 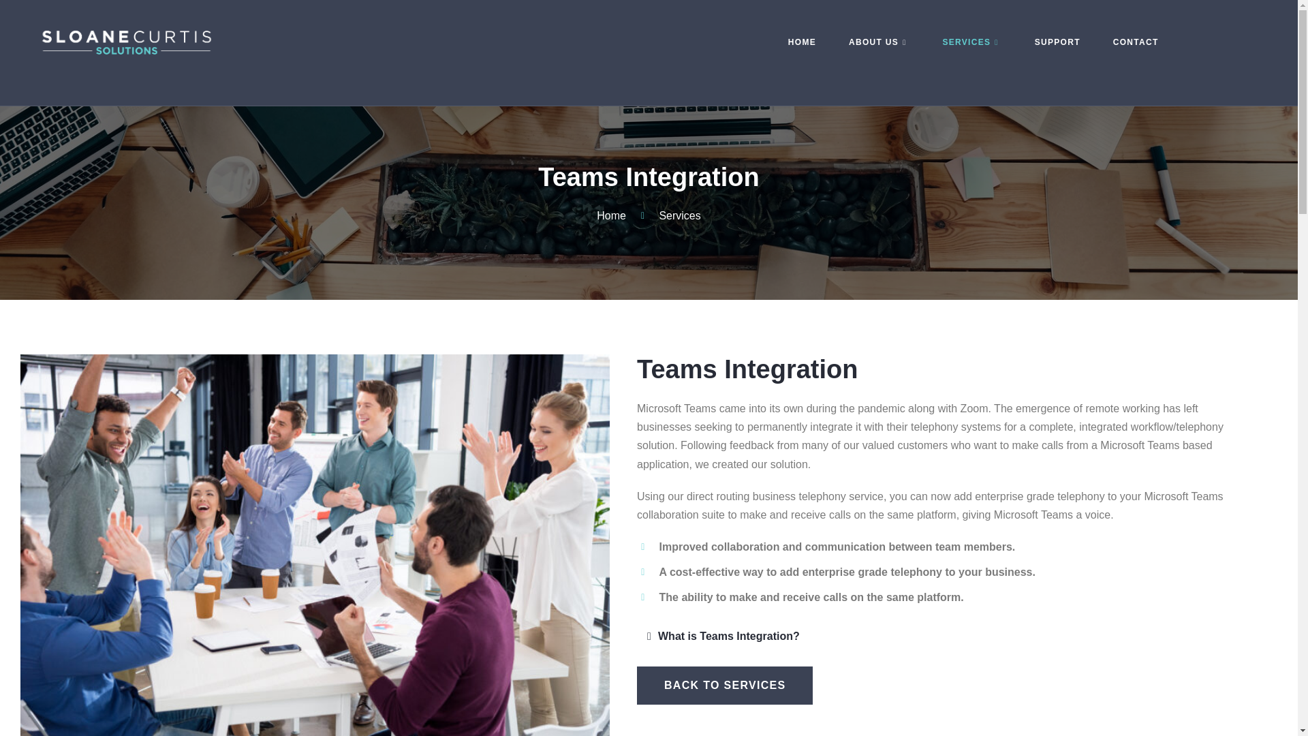 I want to click on SUPPORT, so click(x=1057, y=42).